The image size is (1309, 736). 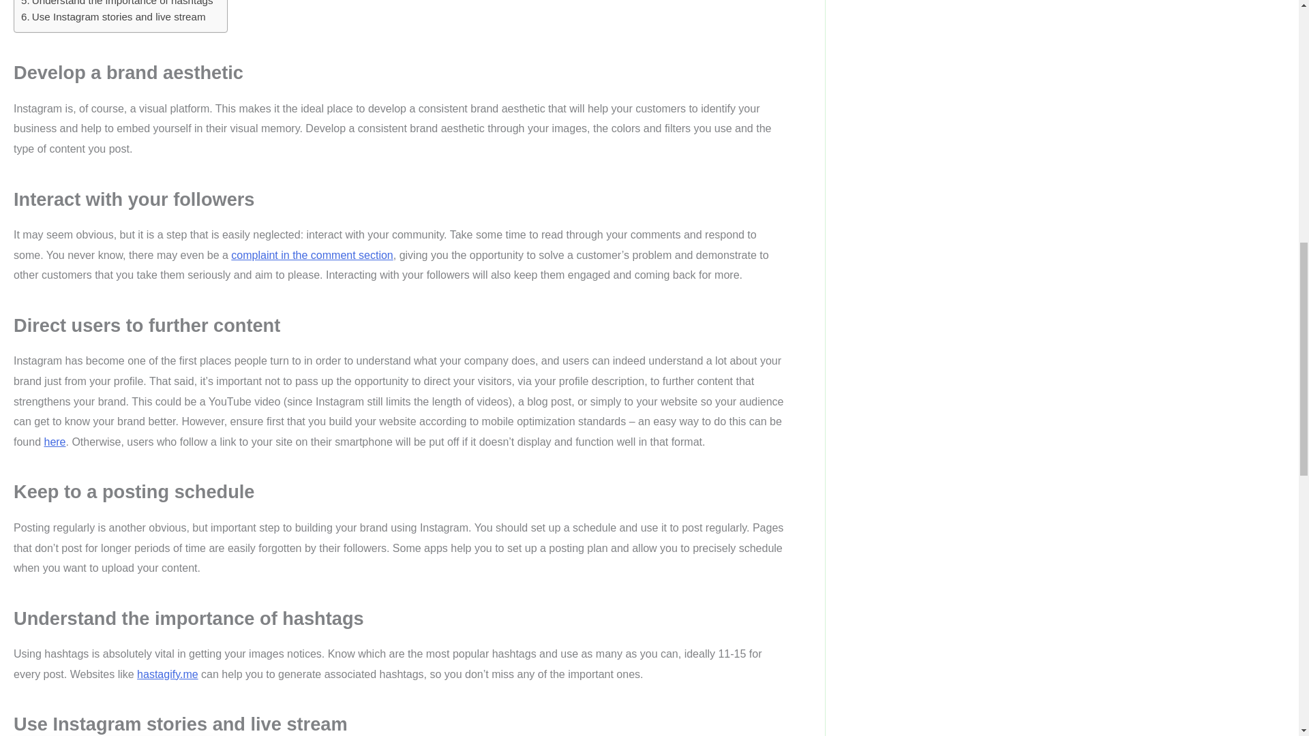 What do you see at coordinates (312, 255) in the screenshot?
I see `complaint in the comment section` at bounding box center [312, 255].